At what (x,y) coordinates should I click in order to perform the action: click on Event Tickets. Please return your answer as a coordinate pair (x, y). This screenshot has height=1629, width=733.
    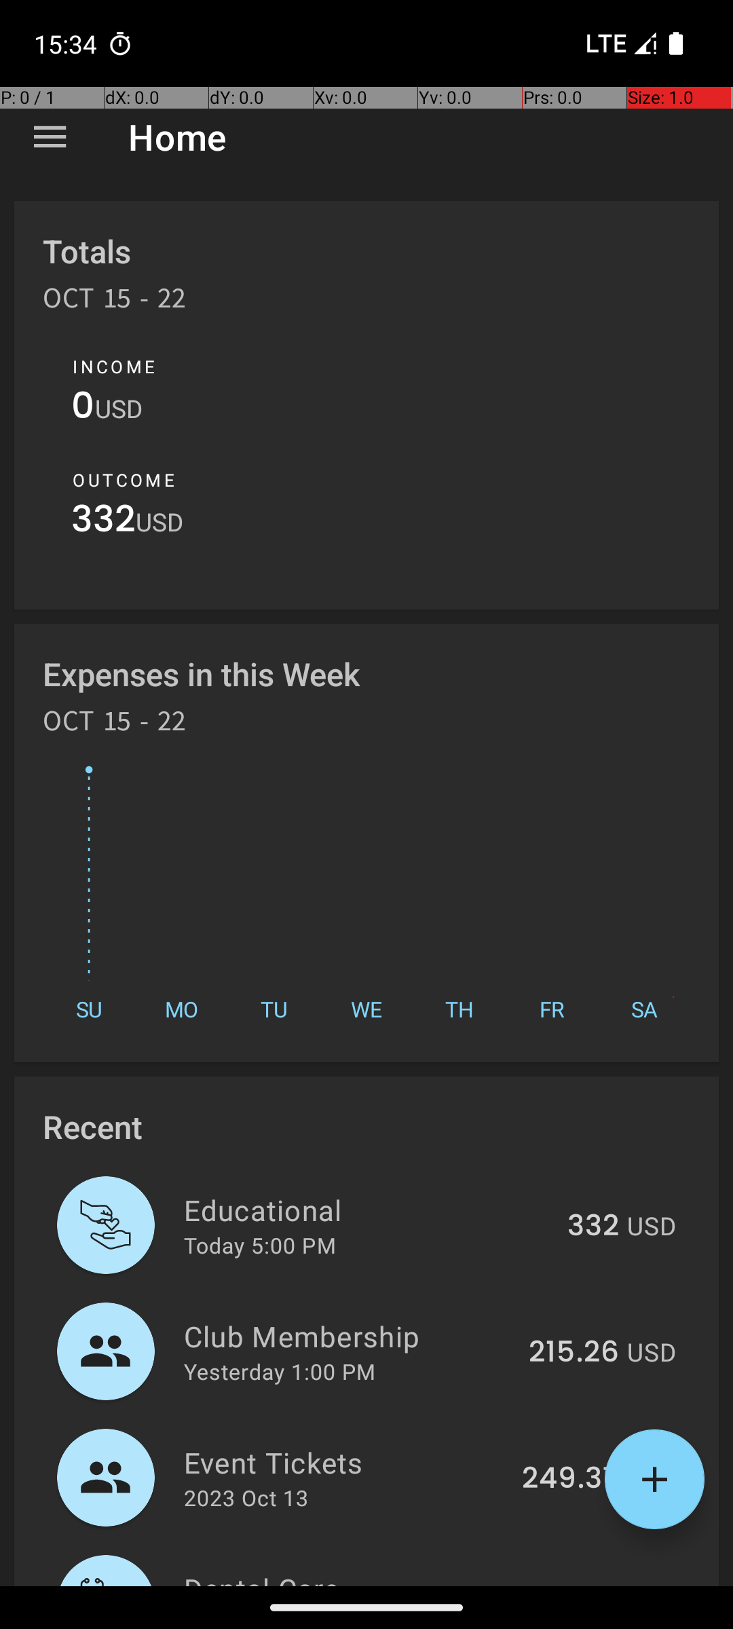
    Looking at the image, I should click on (345, 1462).